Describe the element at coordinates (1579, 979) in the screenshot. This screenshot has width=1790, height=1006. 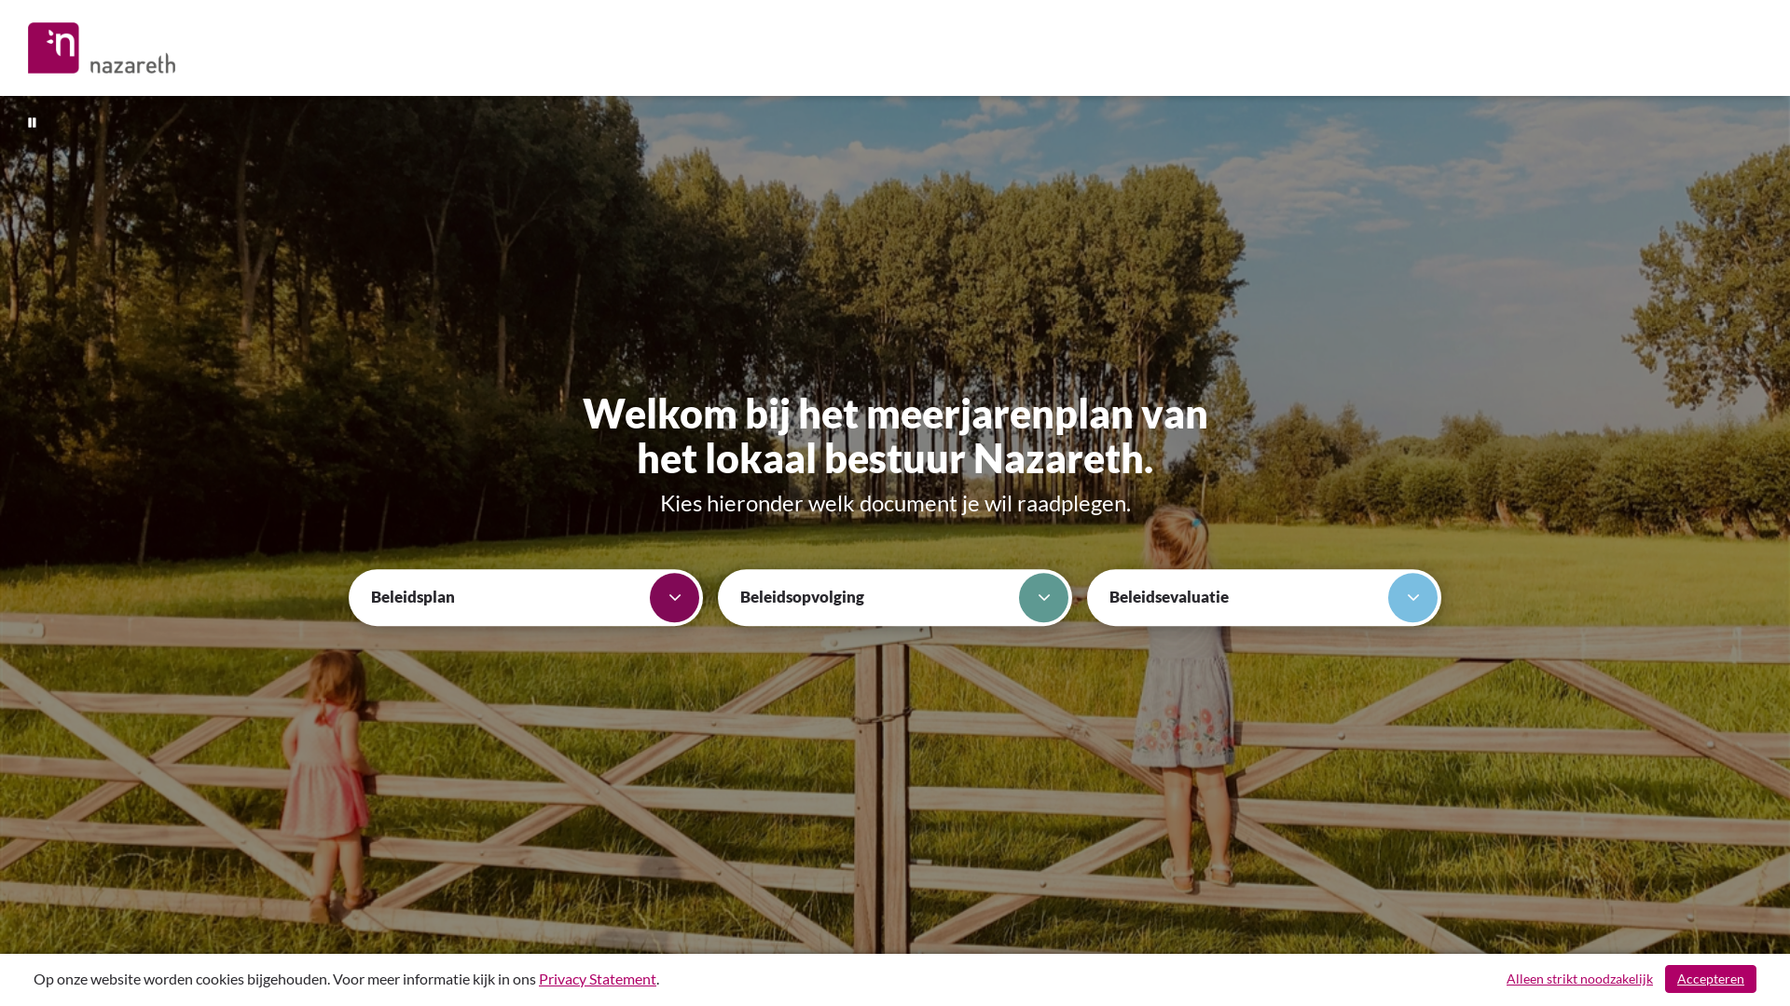
I see `Alleen strikt noodzakelijk` at that location.